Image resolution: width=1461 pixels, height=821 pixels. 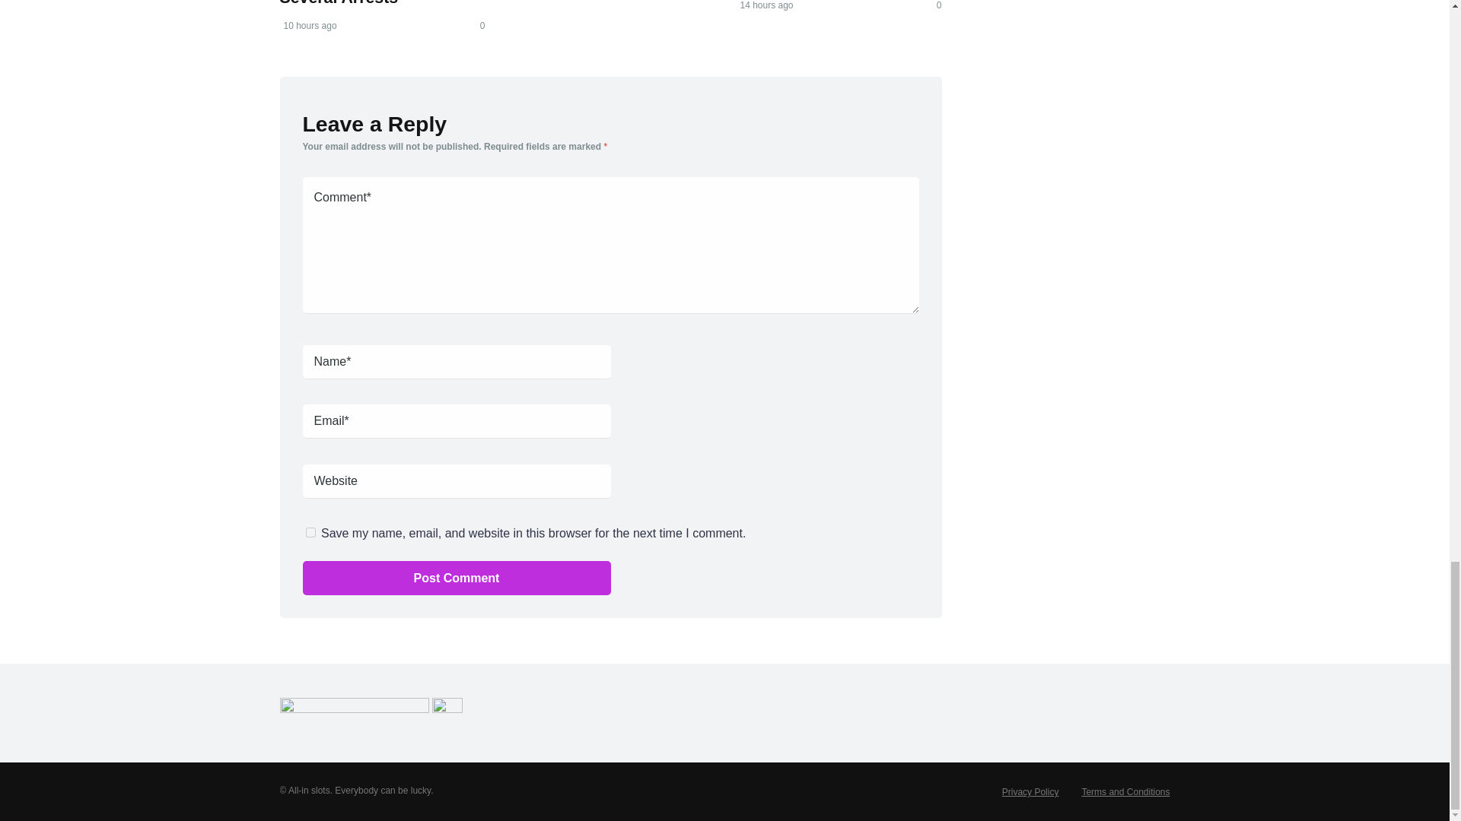 What do you see at coordinates (310, 532) in the screenshot?
I see `yes` at bounding box center [310, 532].